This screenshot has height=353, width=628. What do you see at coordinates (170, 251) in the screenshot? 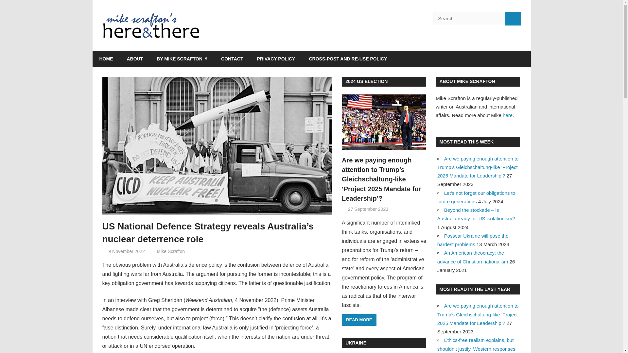
I see `View all posts by Mike Scrafton` at bounding box center [170, 251].